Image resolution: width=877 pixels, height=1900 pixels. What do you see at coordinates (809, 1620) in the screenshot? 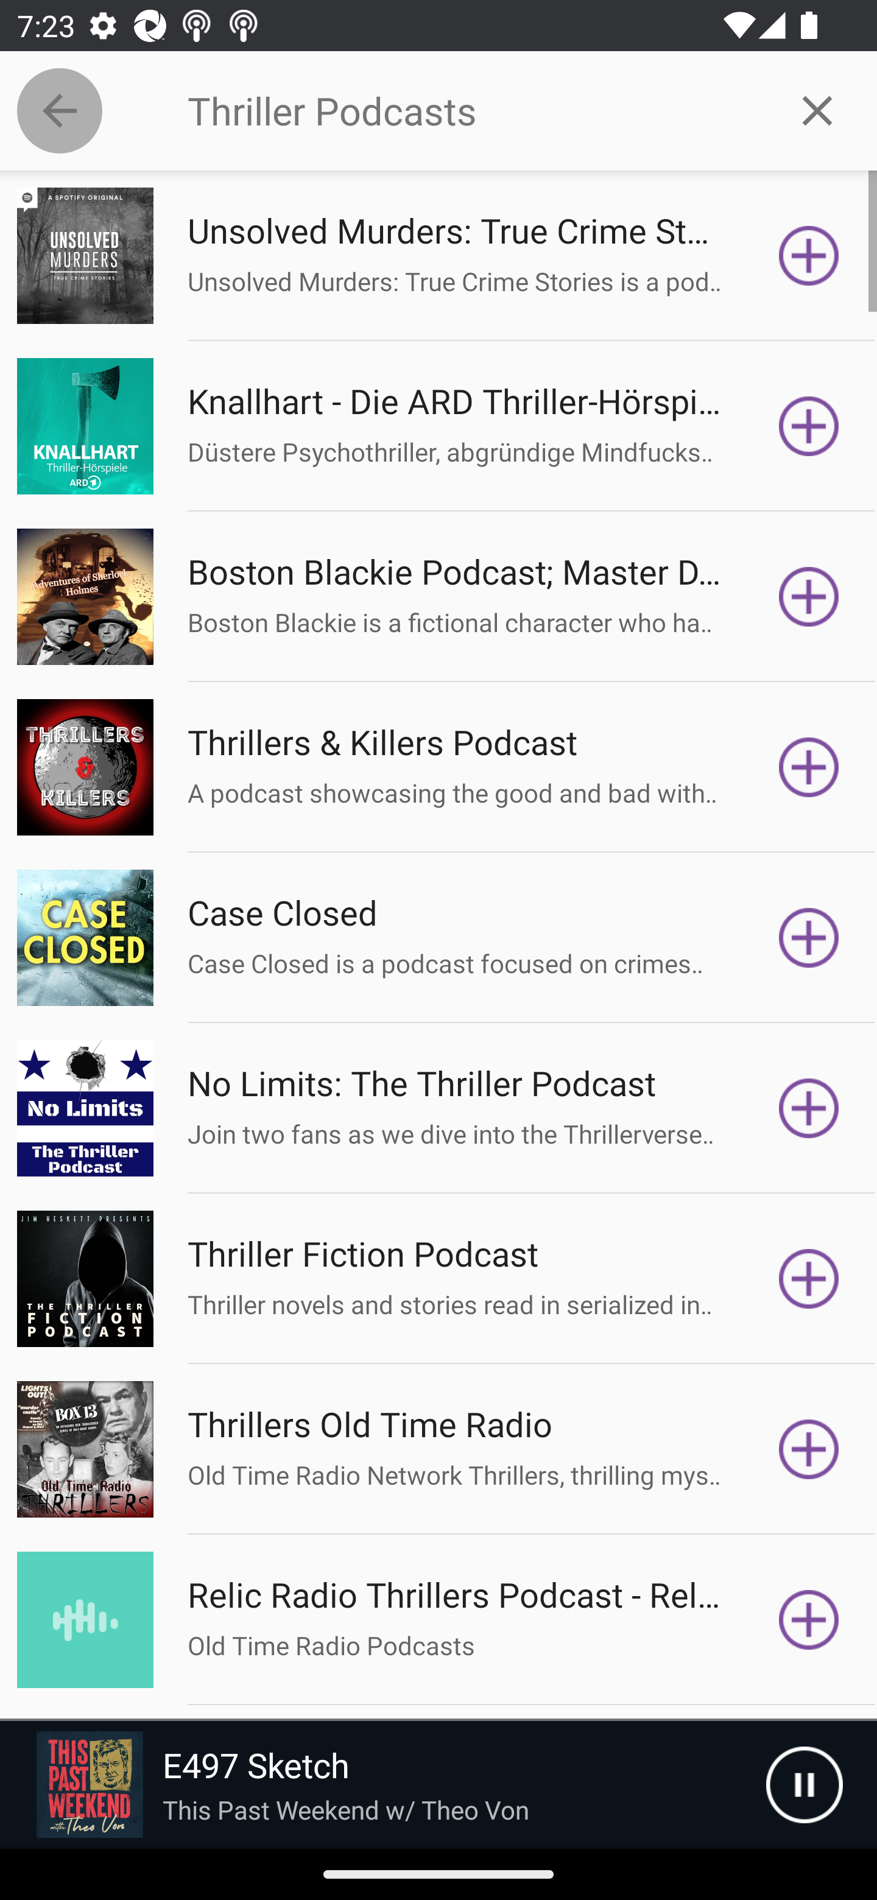
I see `Subscribe` at bounding box center [809, 1620].